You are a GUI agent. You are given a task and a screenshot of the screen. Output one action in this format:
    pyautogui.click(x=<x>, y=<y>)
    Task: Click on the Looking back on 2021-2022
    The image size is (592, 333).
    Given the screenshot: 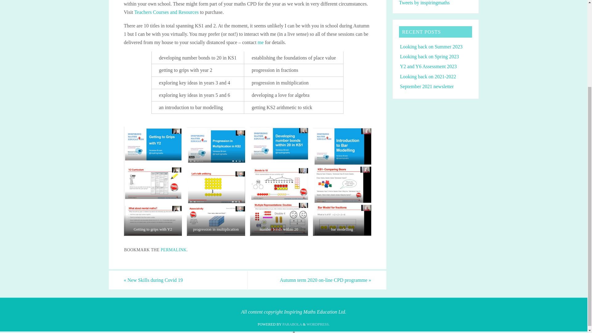 What is the action you would take?
    pyautogui.click(x=428, y=76)
    